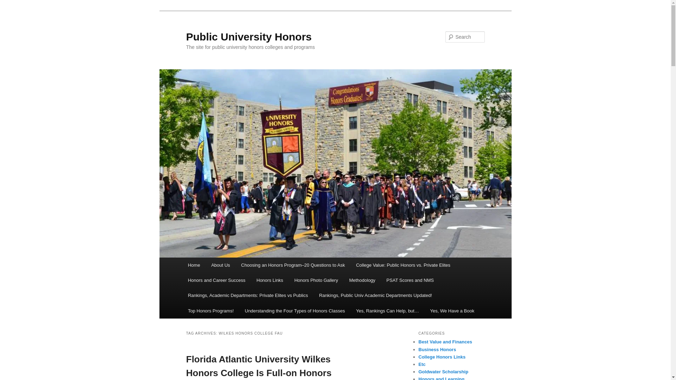 Image resolution: width=676 pixels, height=380 pixels. What do you see at coordinates (249, 37) in the screenshot?
I see `Public University Honors` at bounding box center [249, 37].